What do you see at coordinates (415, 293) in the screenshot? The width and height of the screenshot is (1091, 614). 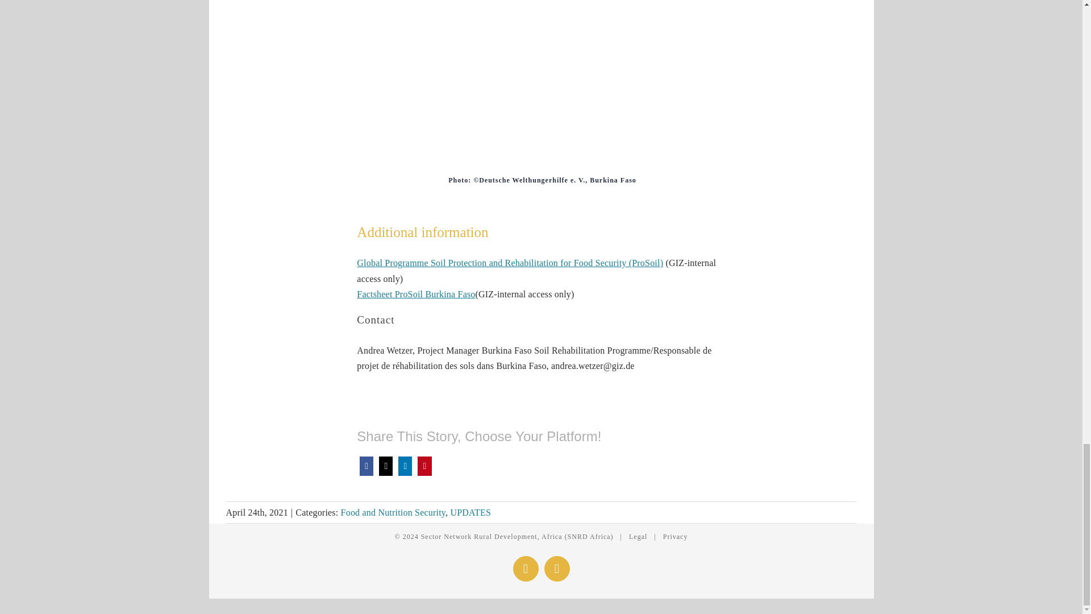 I see `Factsheet ProSoil Burkina Faso` at bounding box center [415, 293].